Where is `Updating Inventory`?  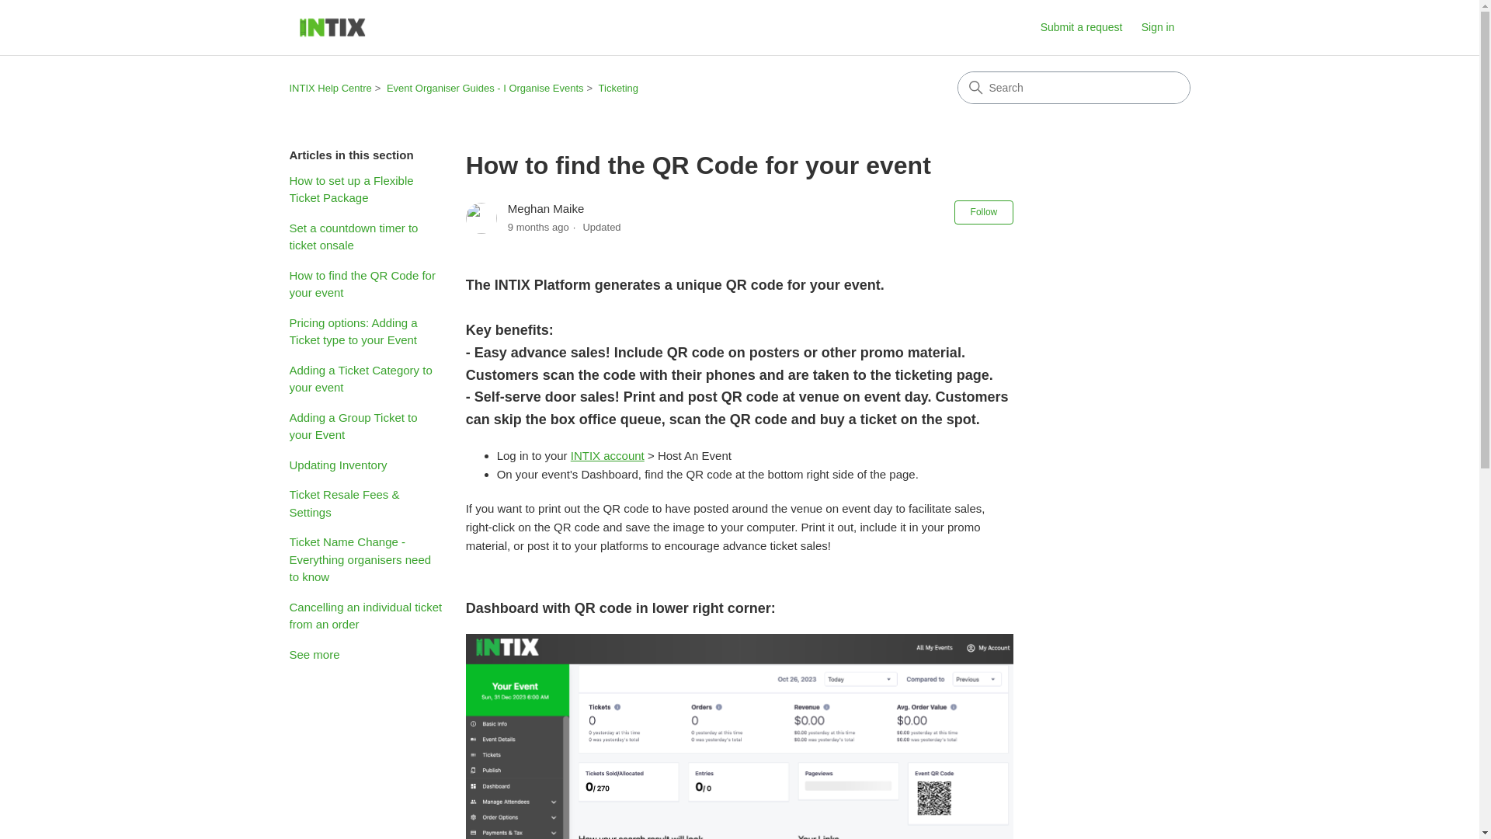
Updating Inventory is located at coordinates (365, 465).